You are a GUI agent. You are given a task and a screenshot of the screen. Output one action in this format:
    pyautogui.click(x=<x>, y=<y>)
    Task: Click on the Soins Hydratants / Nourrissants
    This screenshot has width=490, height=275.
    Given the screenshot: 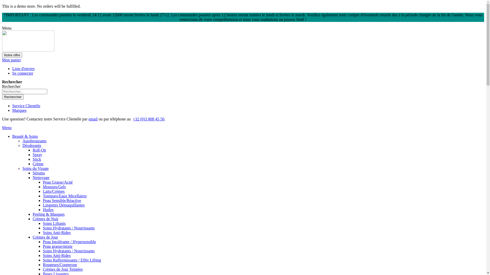 What is the action you would take?
    pyautogui.click(x=69, y=251)
    